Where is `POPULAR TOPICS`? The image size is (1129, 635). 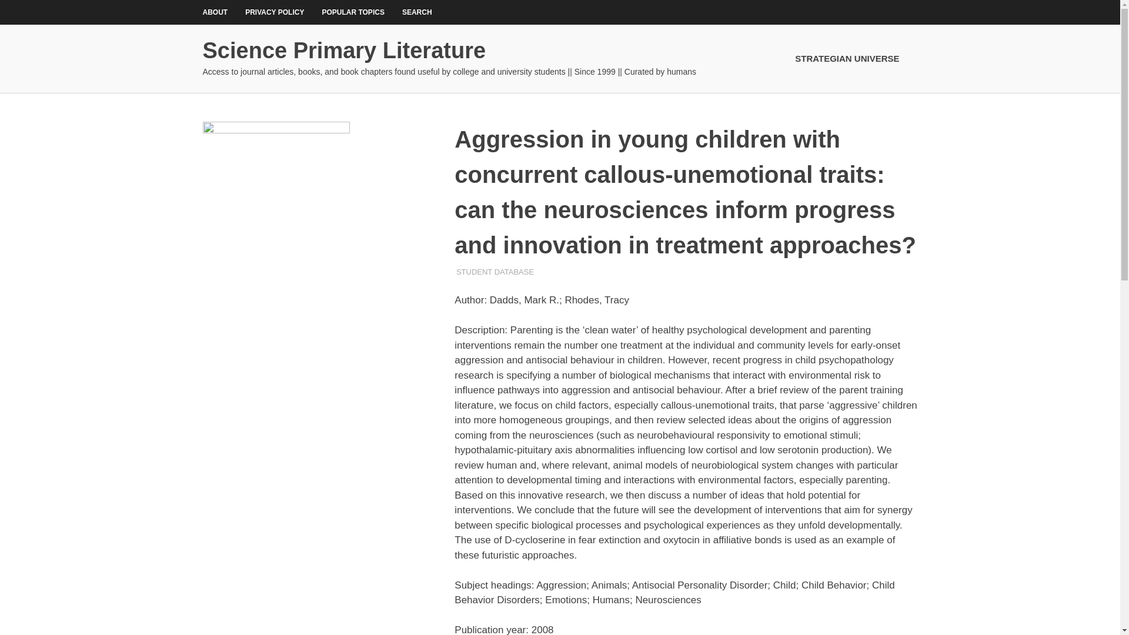 POPULAR TOPICS is located at coordinates (353, 12).